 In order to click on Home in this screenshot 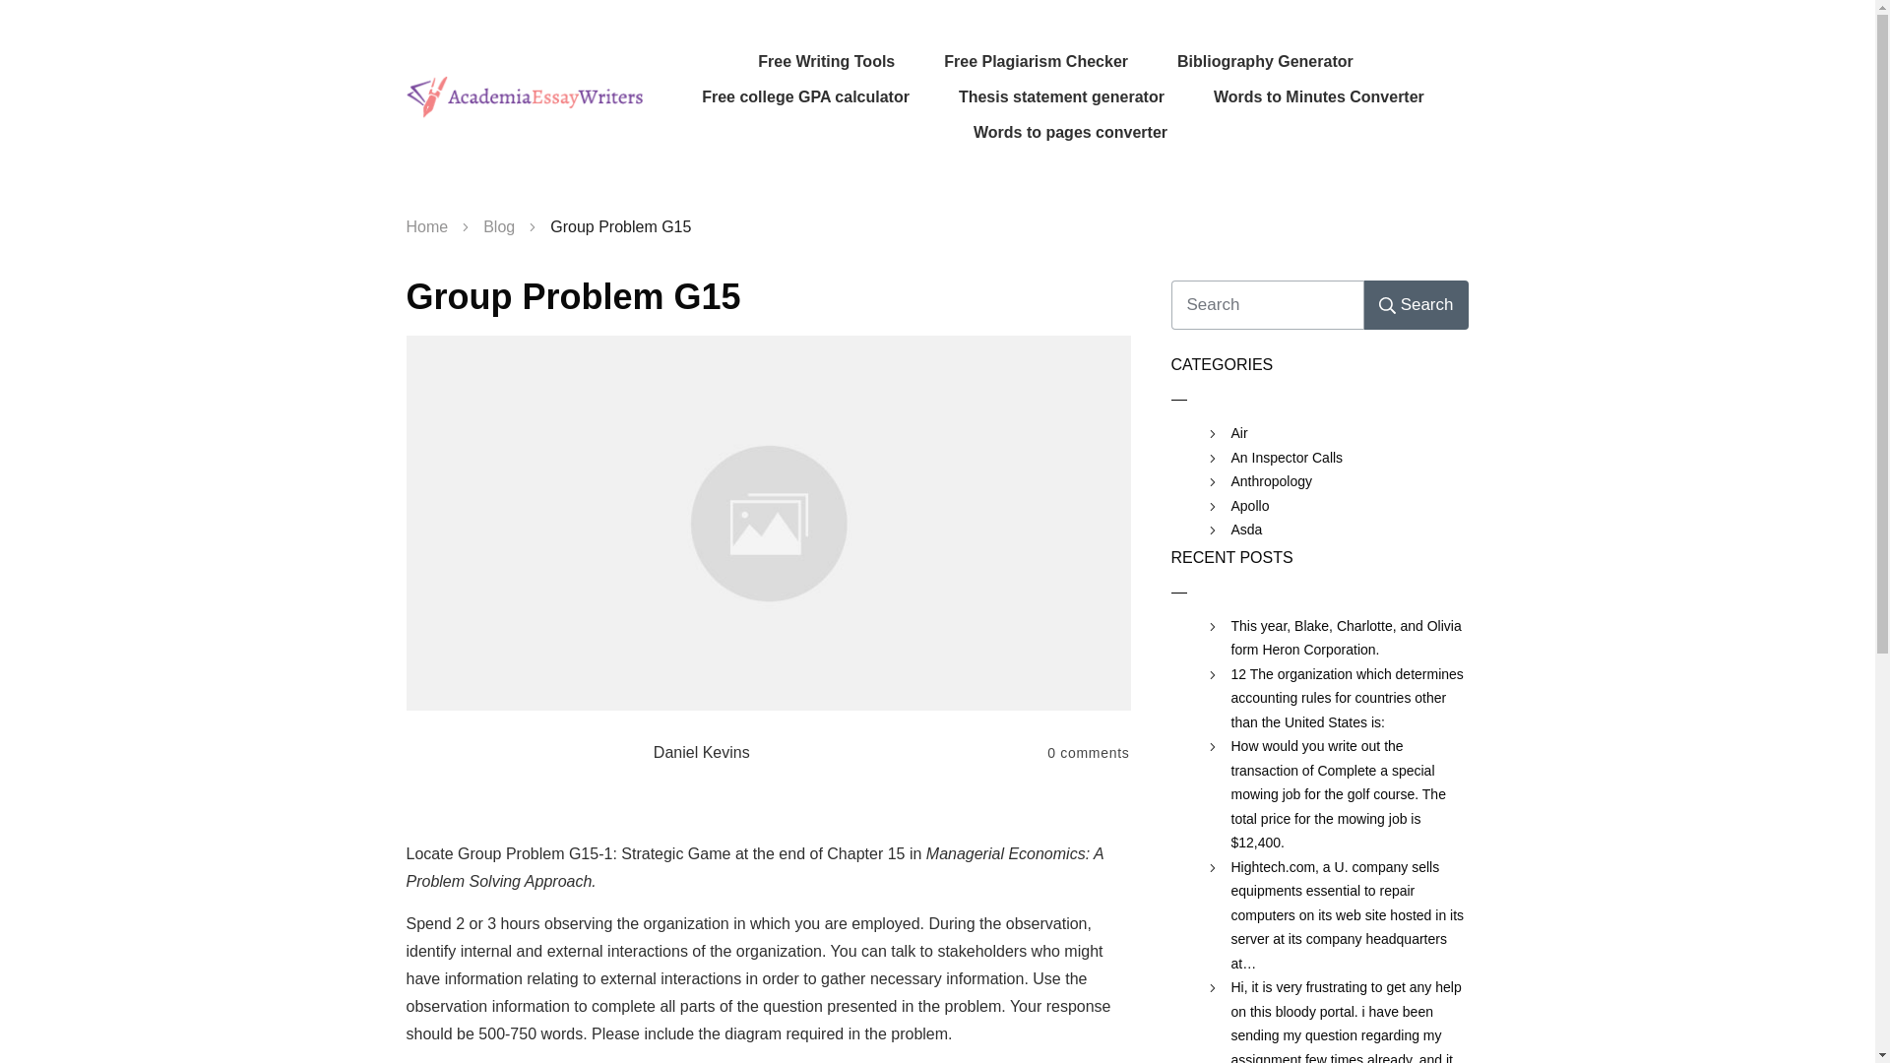, I will do `click(427, 227)`.